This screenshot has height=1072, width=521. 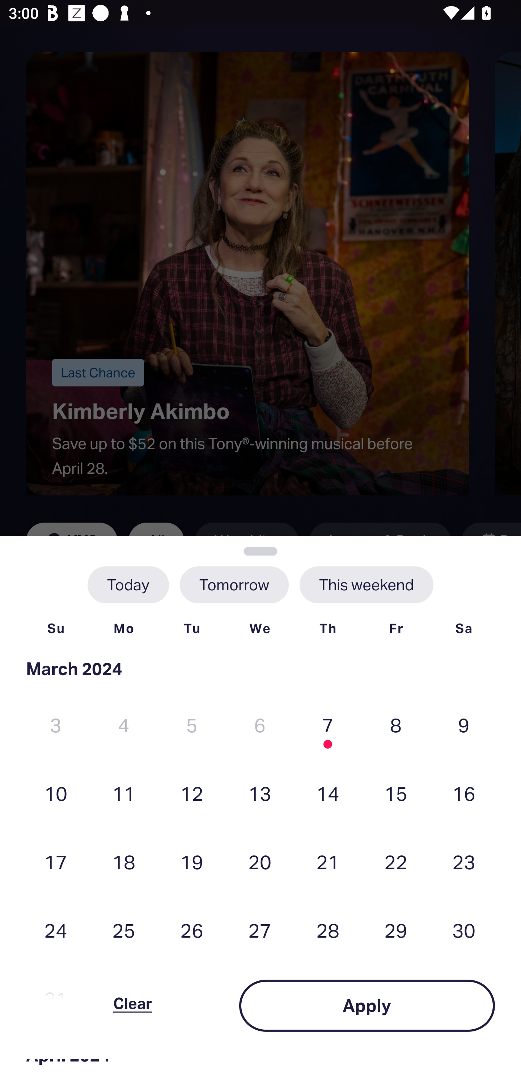 I want to click on 20, so click(x=260, y=862).